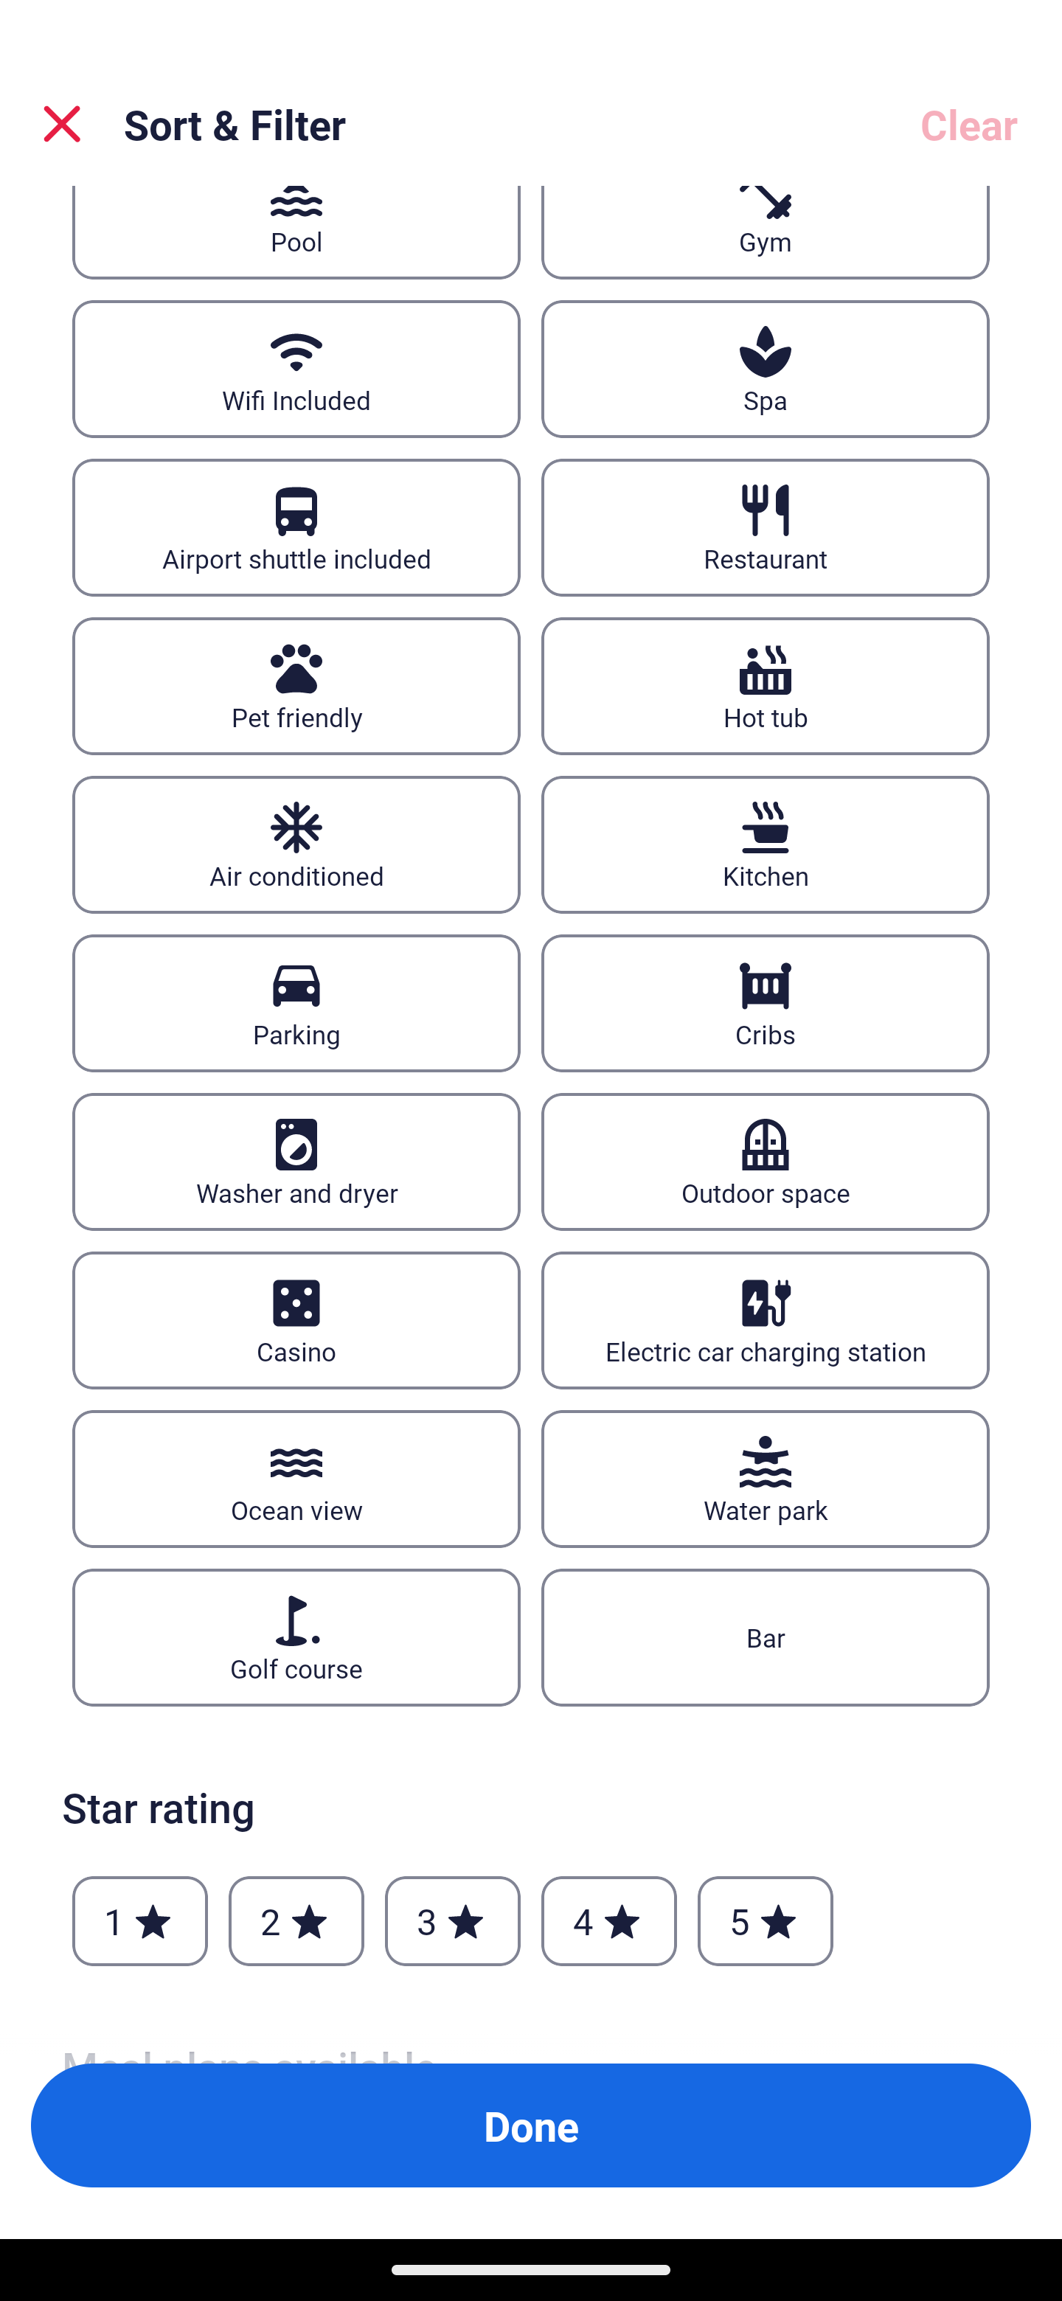  I want to click on 4, so click(609, 1920).